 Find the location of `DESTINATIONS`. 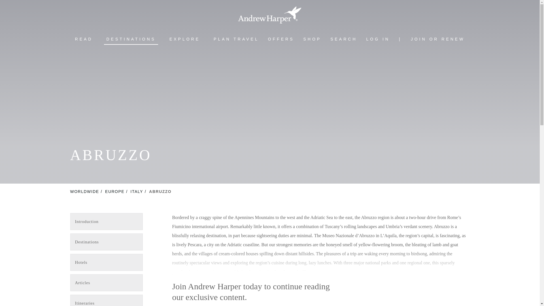

DESTINATIONS is located at coordinates (131, 39).